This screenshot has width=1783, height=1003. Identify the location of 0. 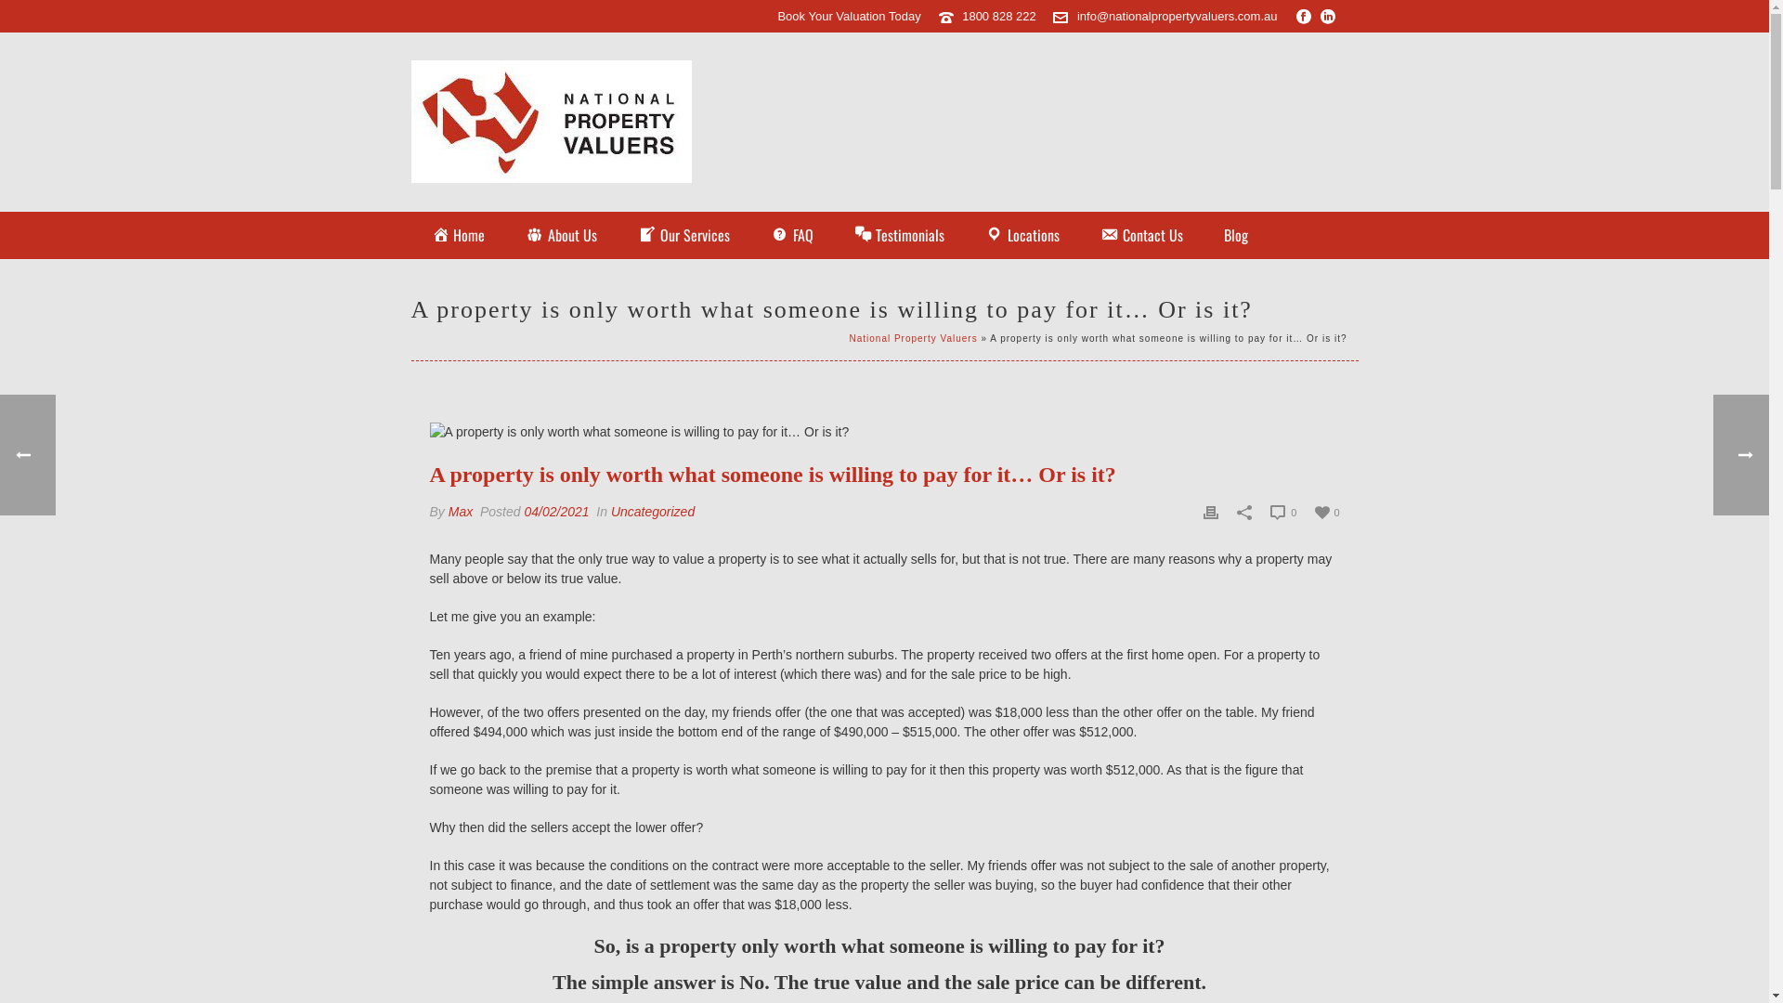
(1283, 513).